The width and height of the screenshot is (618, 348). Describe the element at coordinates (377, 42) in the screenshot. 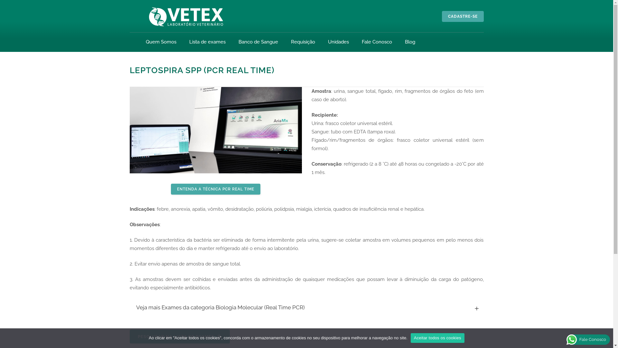

I see `Fale Conosco` at that location.